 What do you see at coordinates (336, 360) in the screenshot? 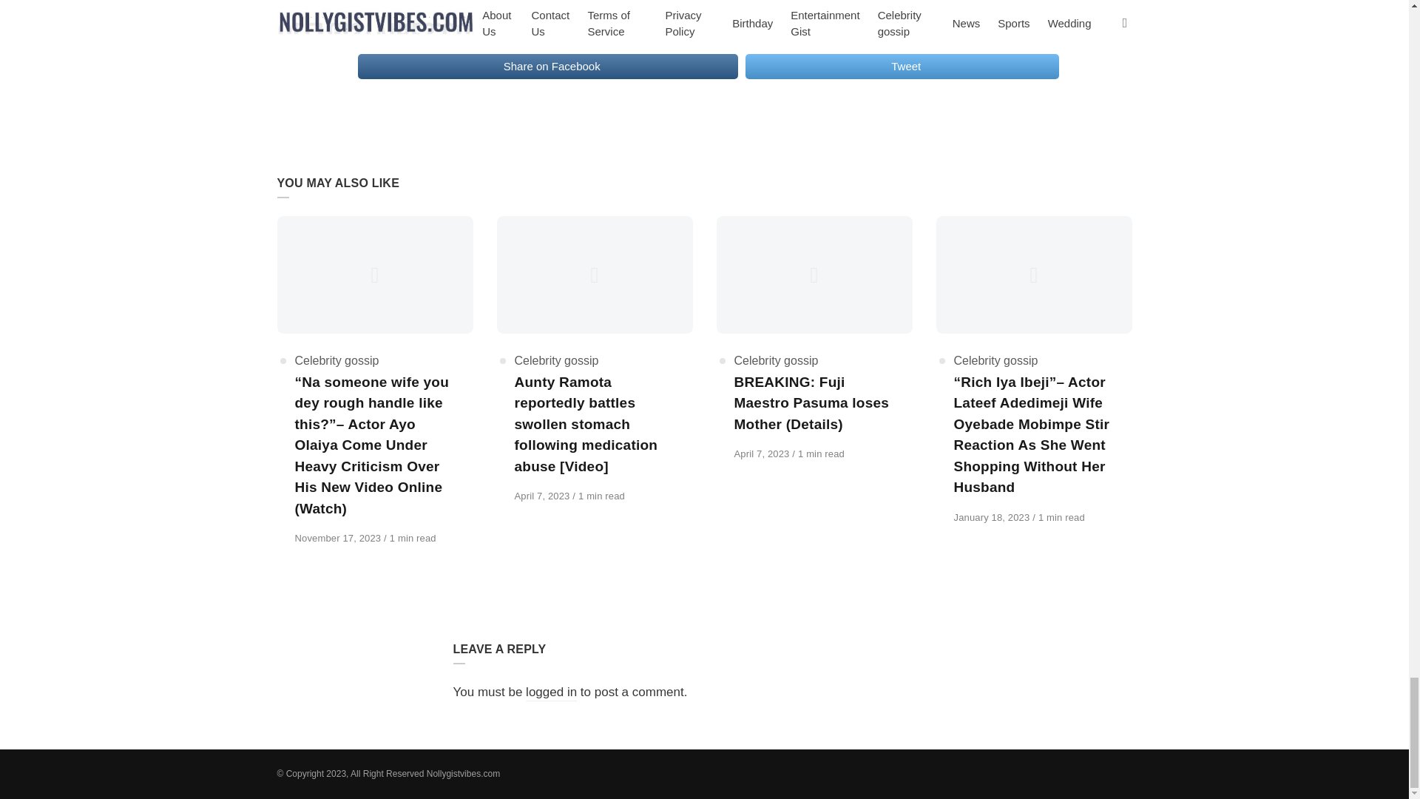
I see `Celebrity gossip` at bounding box center [336, 360].